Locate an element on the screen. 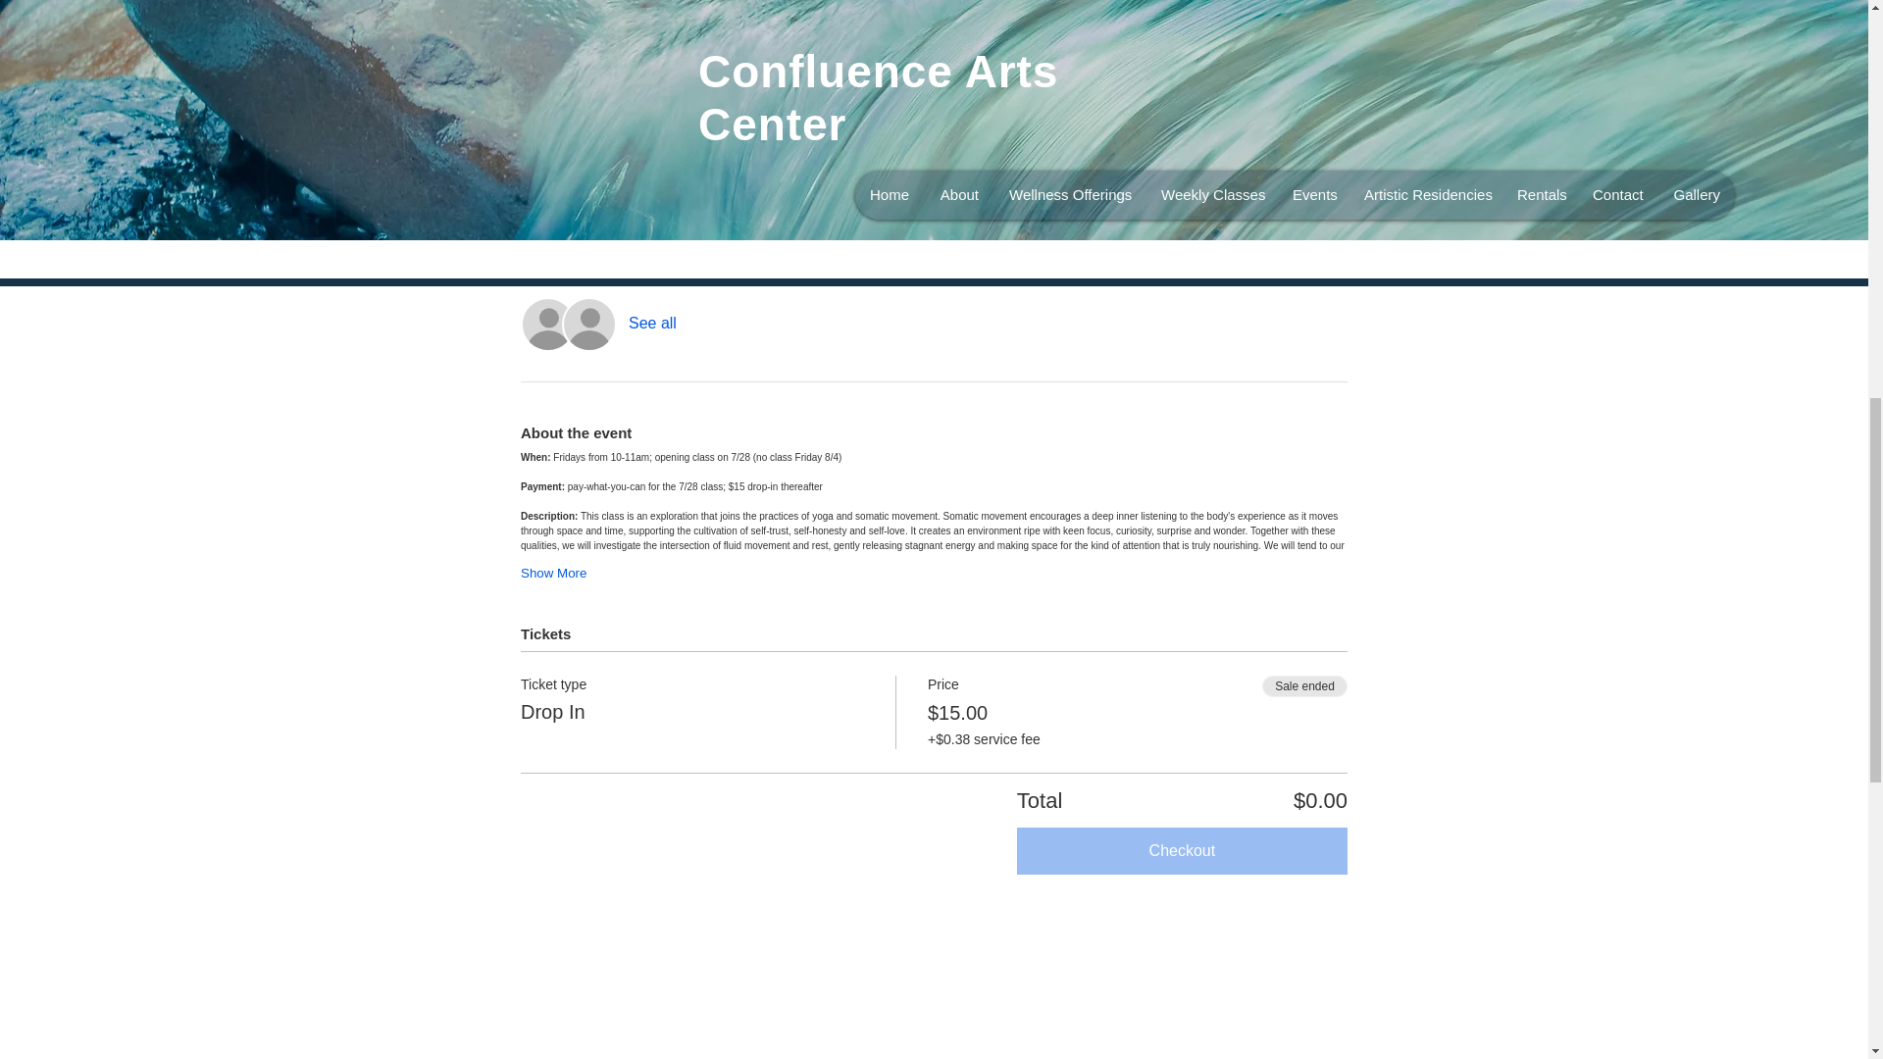 The width and height of the screenshot is (1883, 1059). Show More is located at coordinates (553, 573).